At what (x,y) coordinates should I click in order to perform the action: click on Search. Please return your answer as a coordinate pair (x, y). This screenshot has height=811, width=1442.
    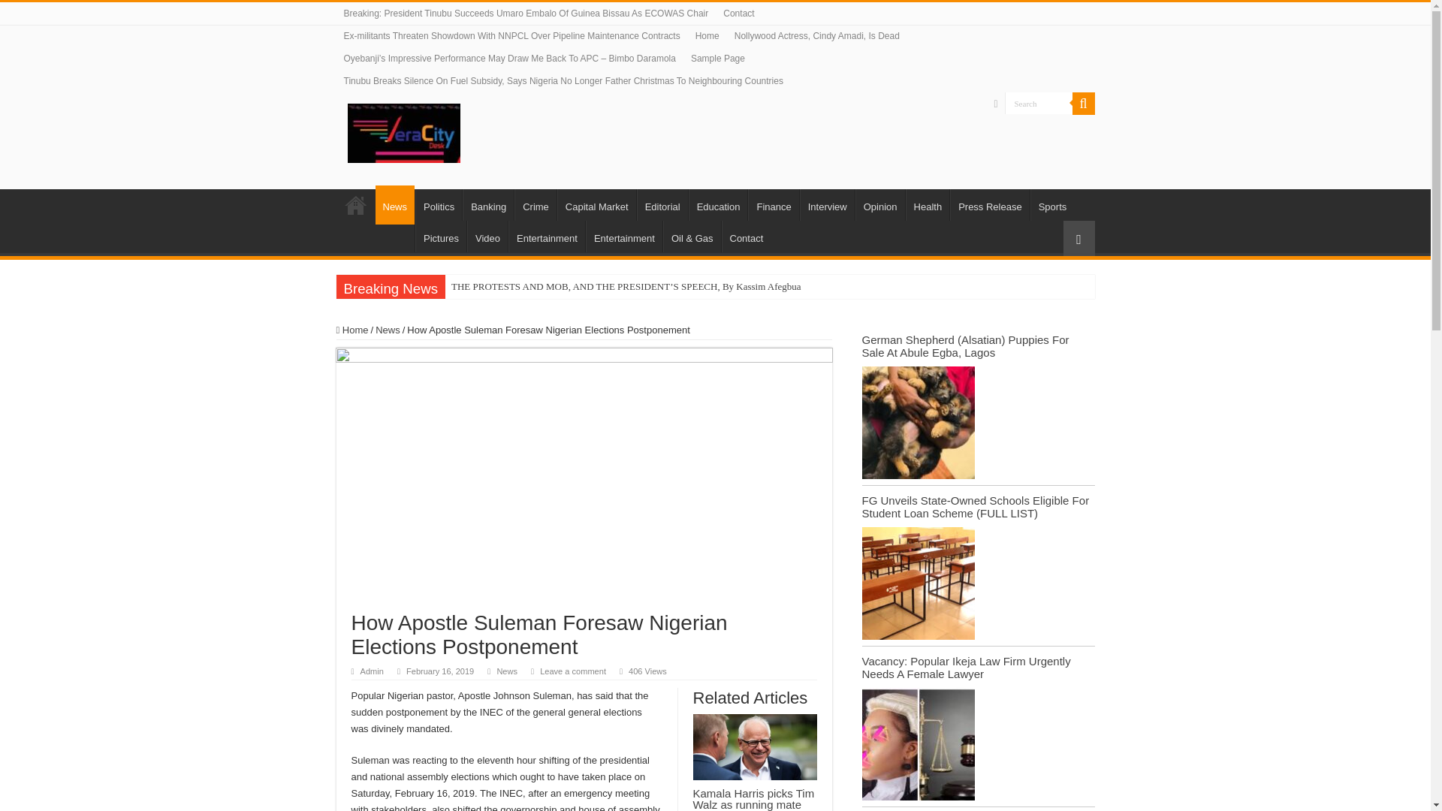
    Looking at the image, I should click on (1039, 104).